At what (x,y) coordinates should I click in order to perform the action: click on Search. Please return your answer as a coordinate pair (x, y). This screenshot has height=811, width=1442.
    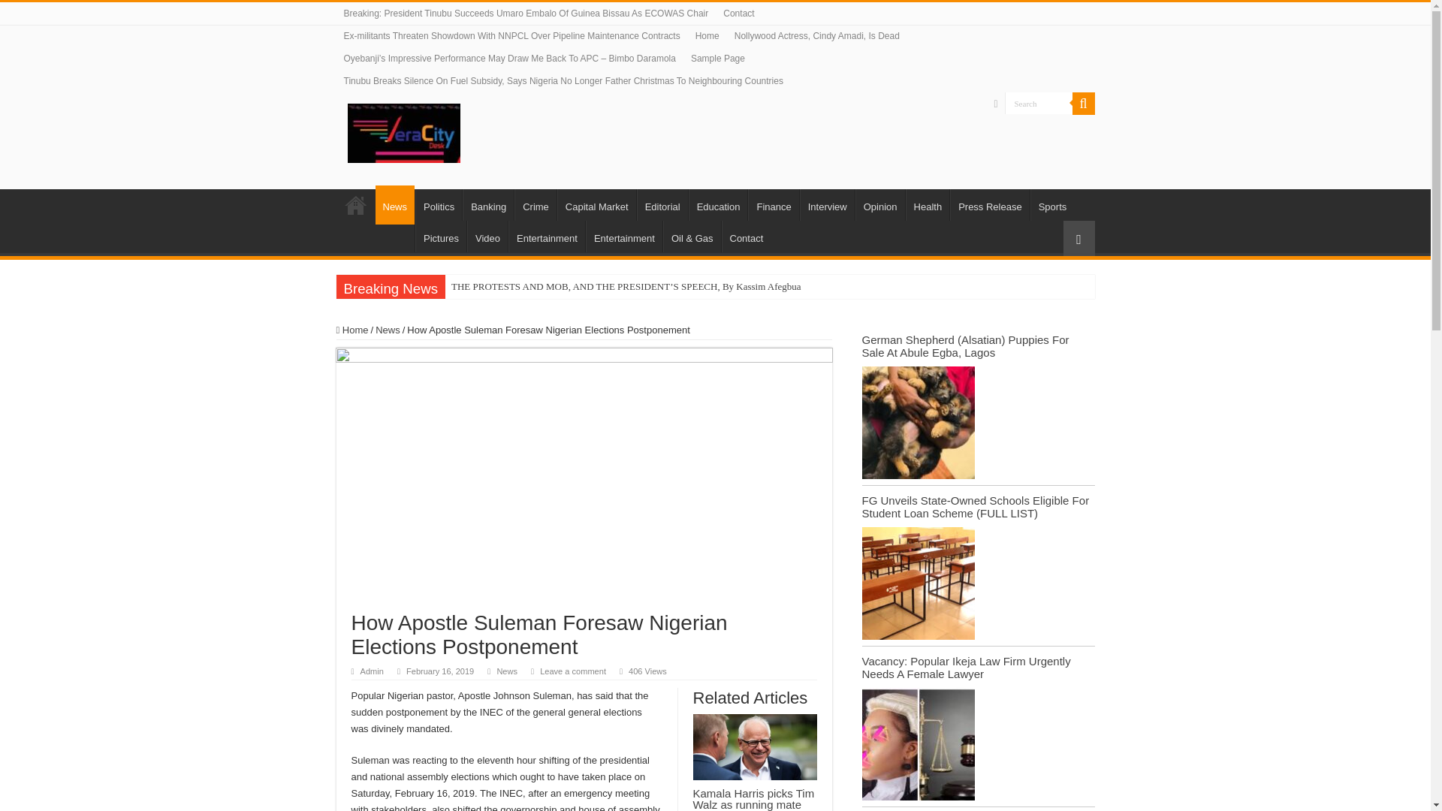
    Looking at the image, I should click on (1039, 104).